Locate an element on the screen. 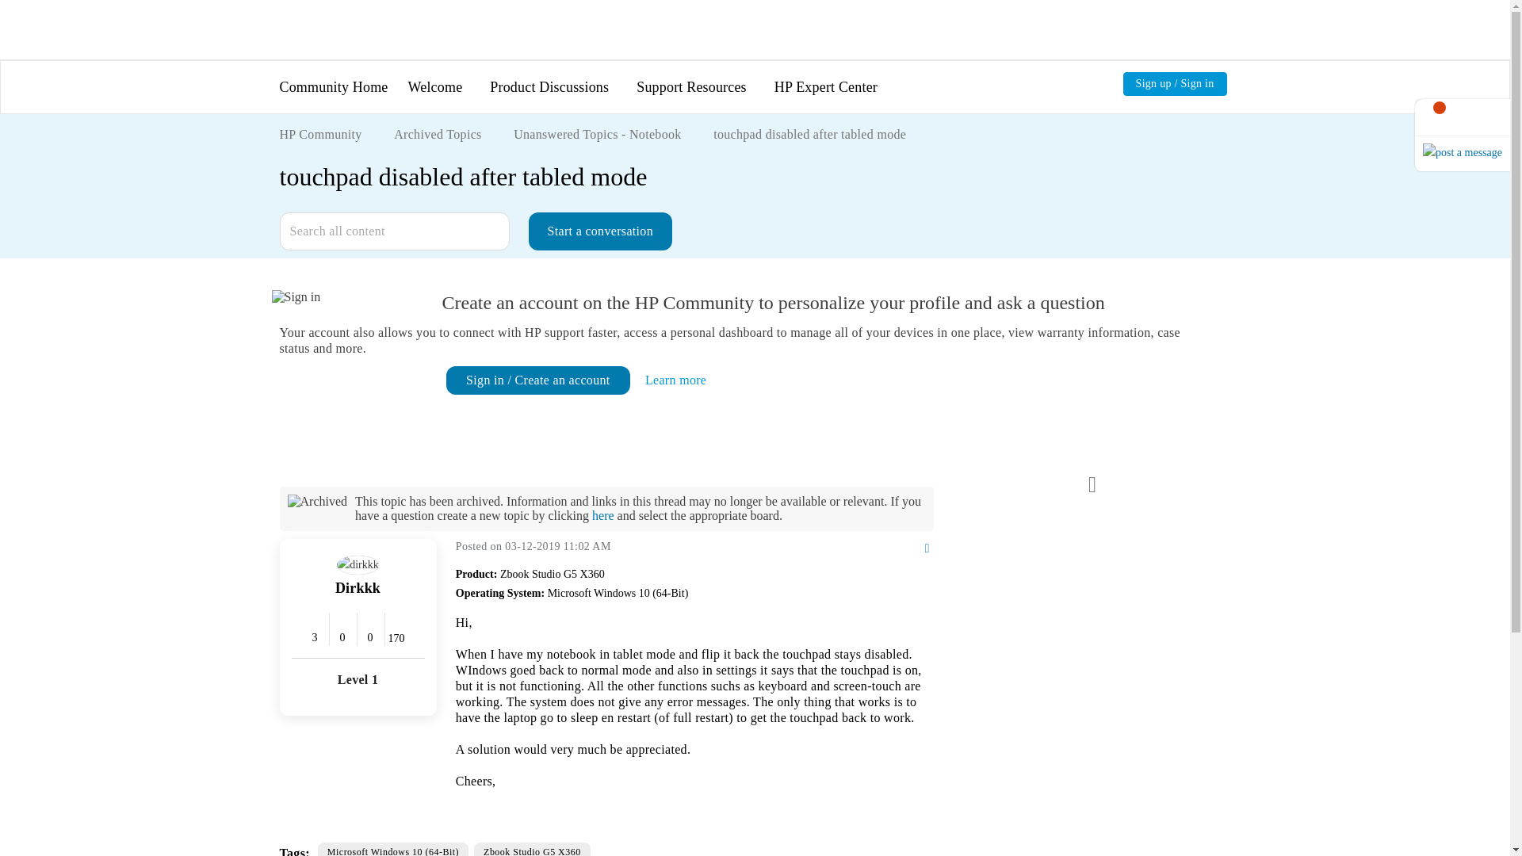 Image resolution: width=1522 pixels, height=856 pixels. dirkkk is located at coordinates (358, 564).